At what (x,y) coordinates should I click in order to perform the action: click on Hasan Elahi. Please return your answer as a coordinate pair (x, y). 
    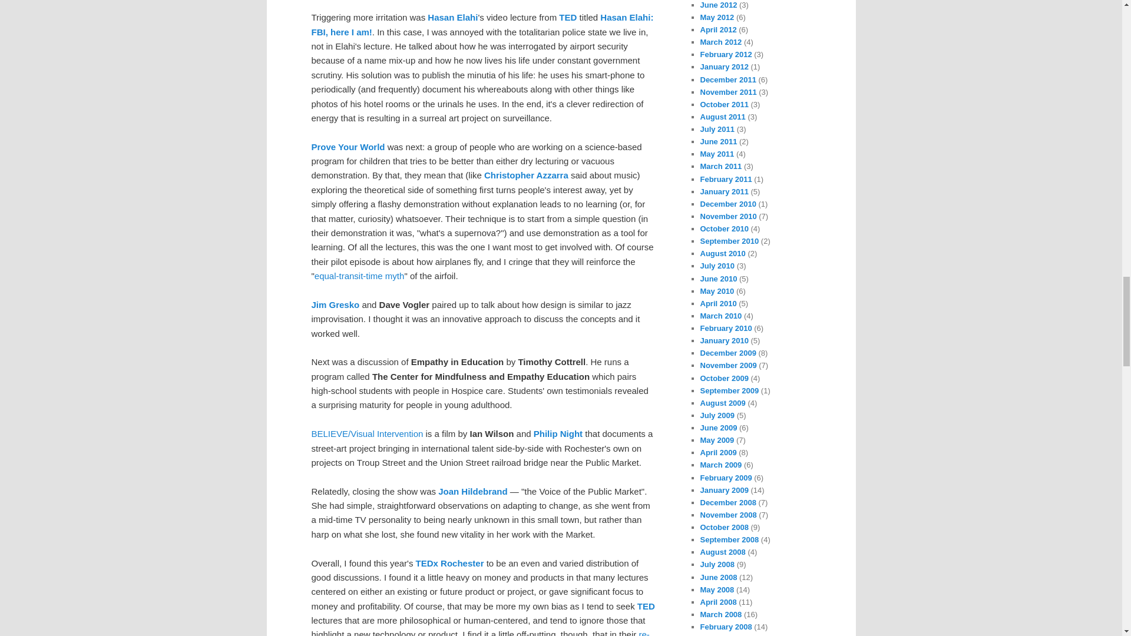
    Looking at the image, I should click on (452, 16).